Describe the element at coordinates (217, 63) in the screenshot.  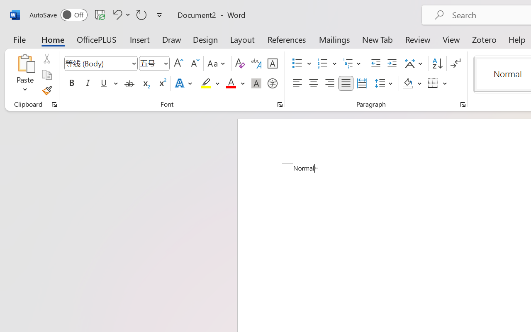
I see `Change Case` at that location.